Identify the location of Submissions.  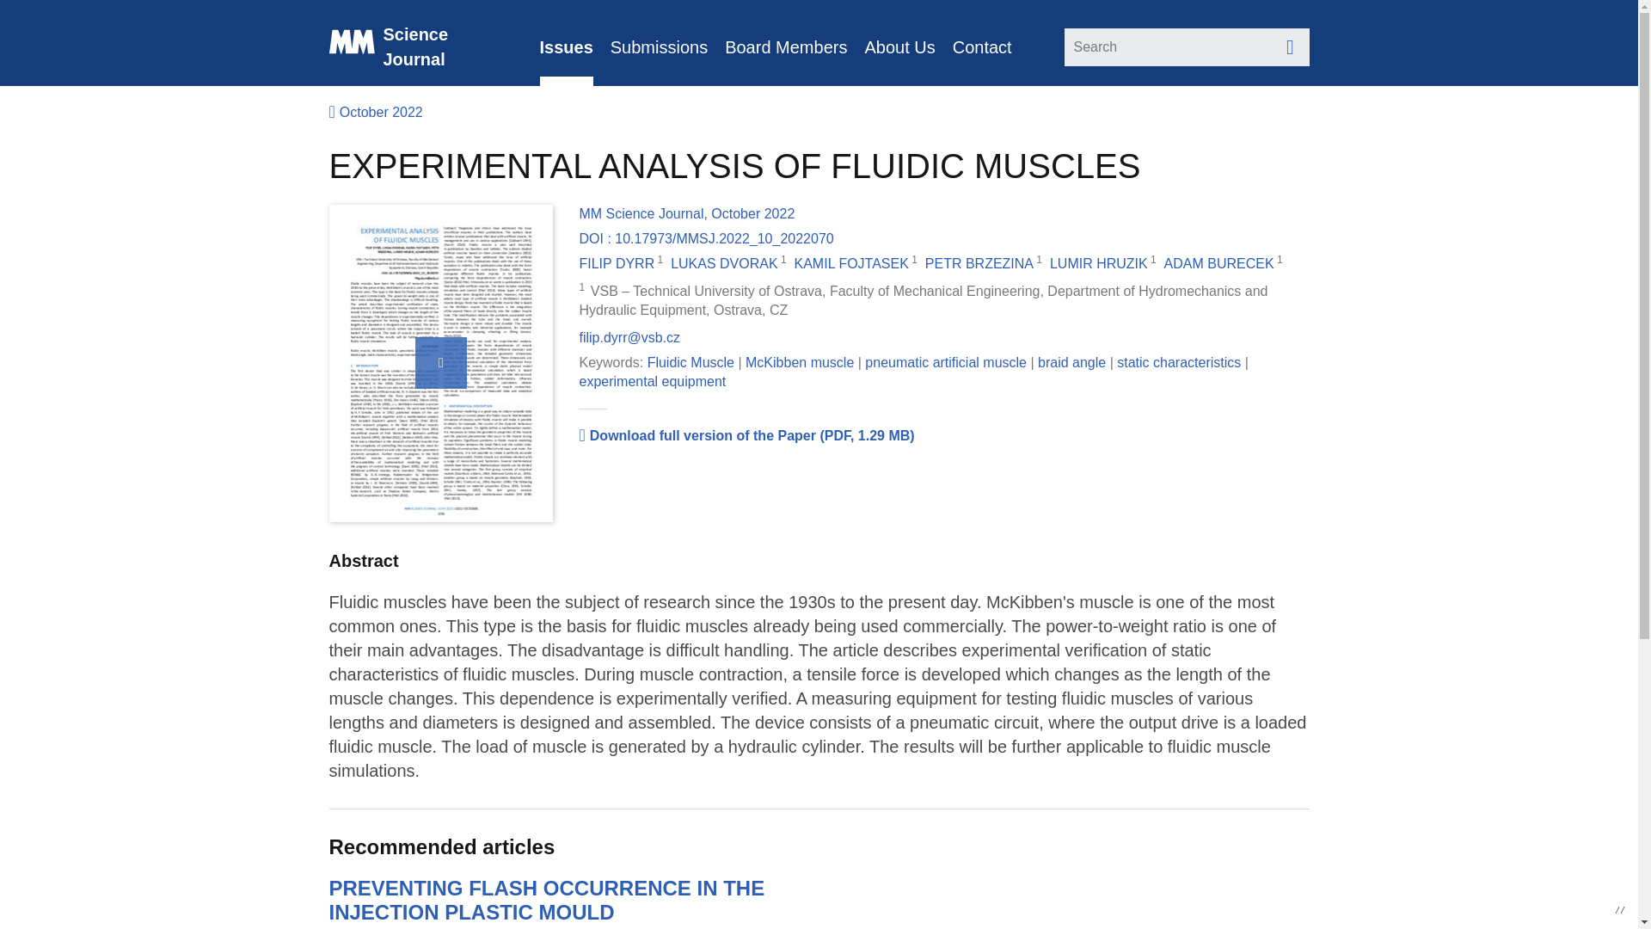
(659, 43).